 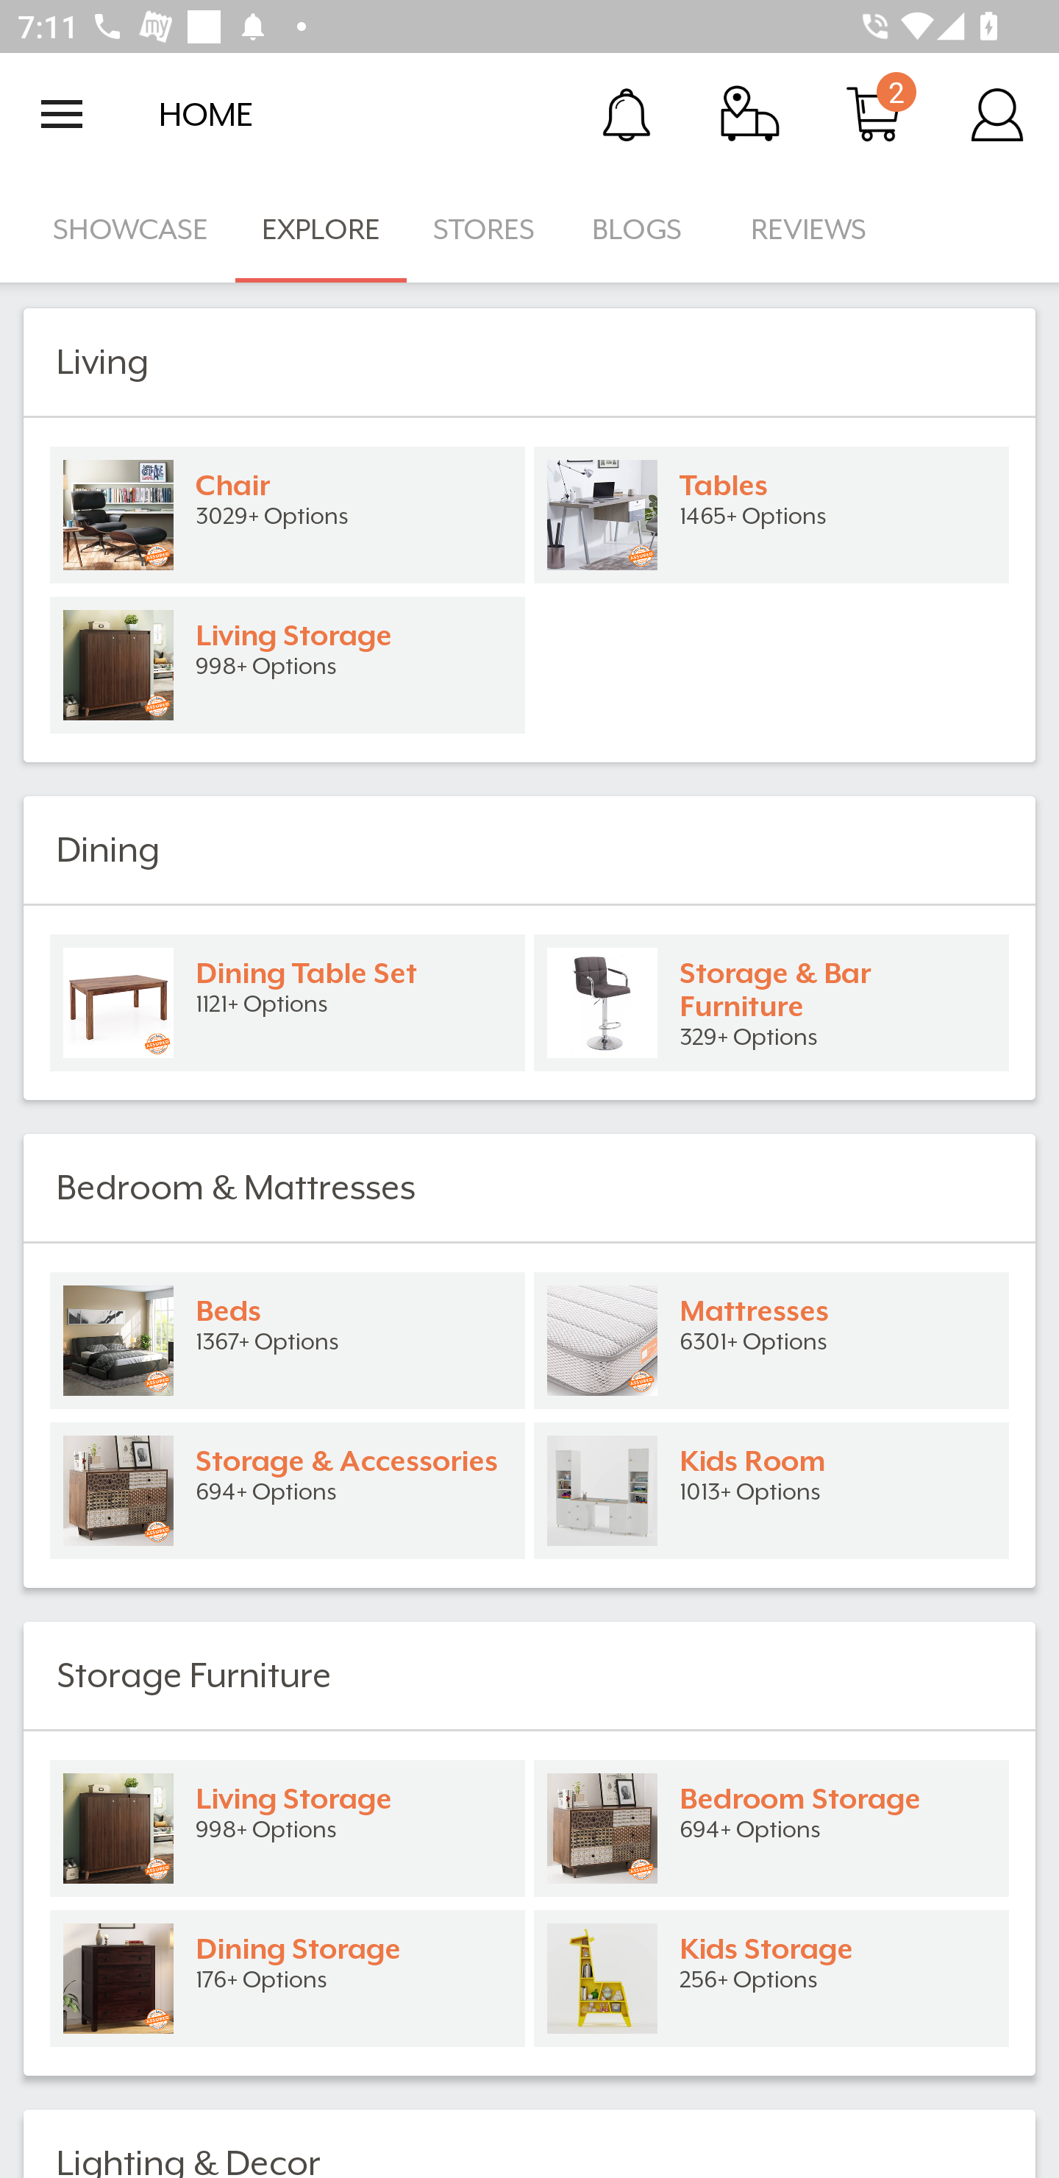 I want to click on Storage & Bar Furniture 329+ Options, so click(x=771, y=1002).